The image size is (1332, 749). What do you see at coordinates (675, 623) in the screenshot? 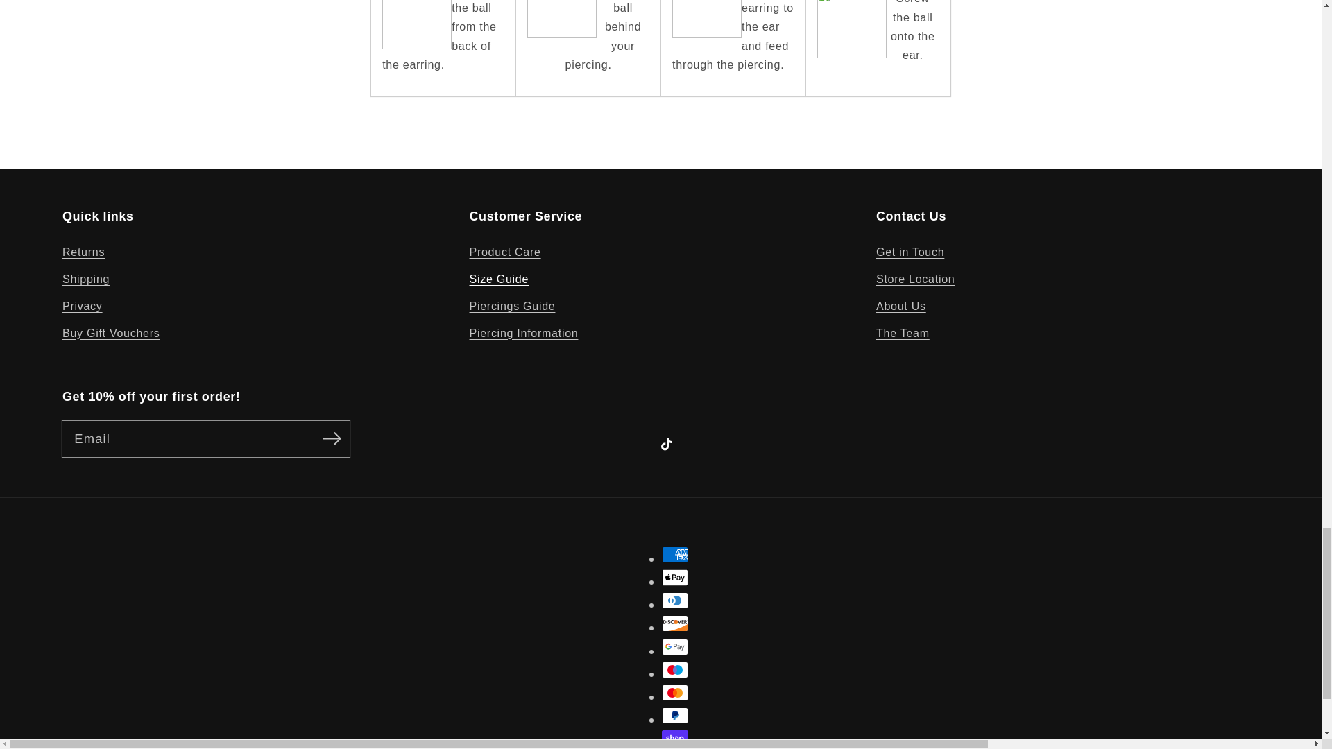
I see `Discover` at bounding box center [675, 623].